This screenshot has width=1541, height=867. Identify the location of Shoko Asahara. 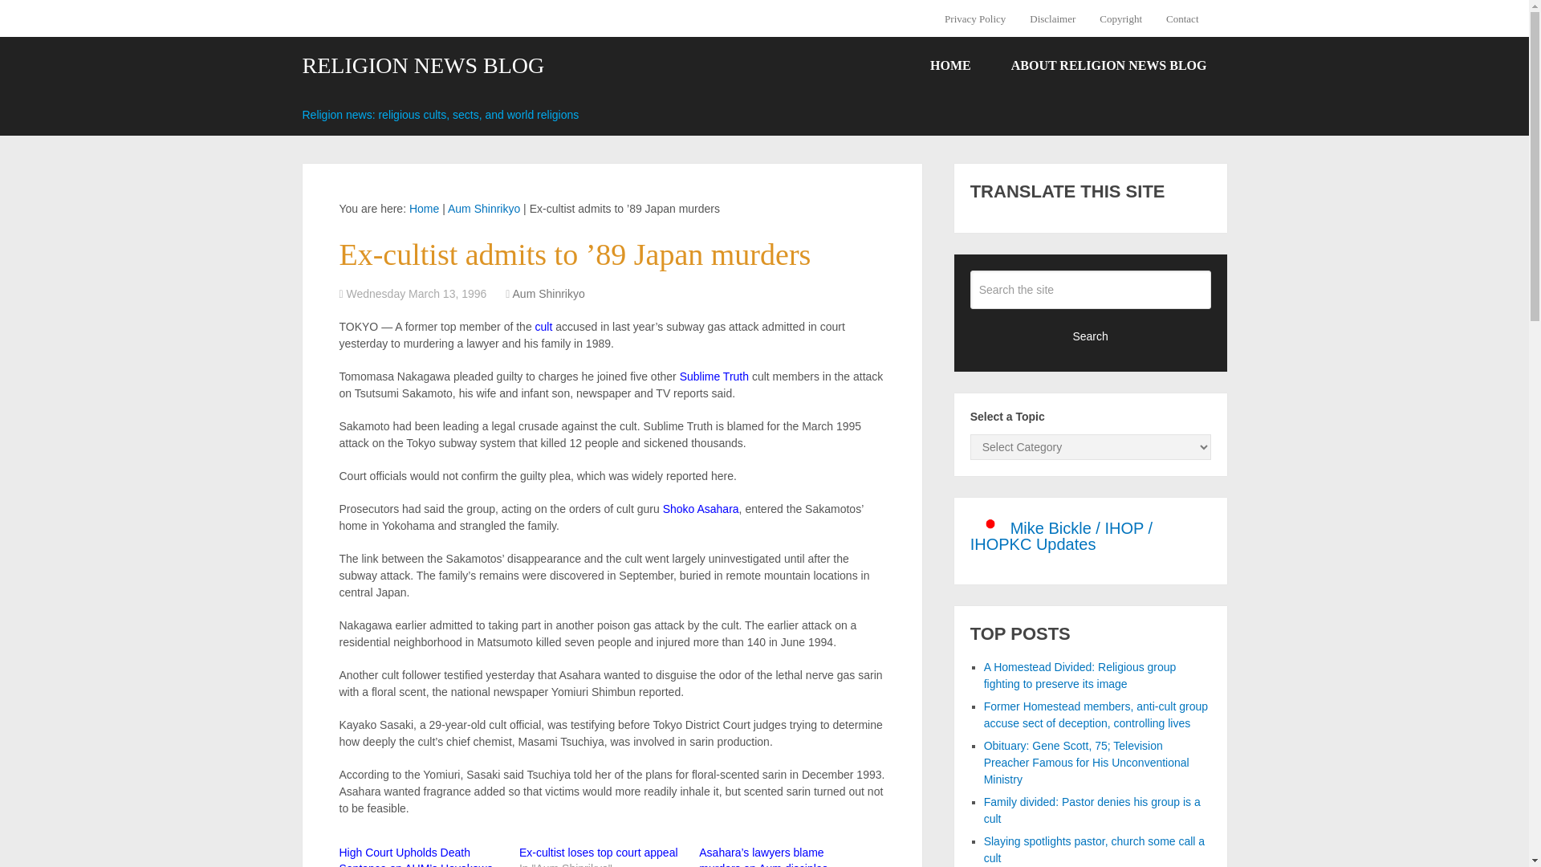
(701, 509).